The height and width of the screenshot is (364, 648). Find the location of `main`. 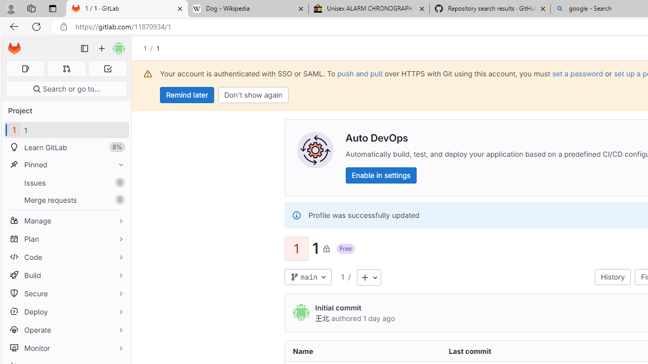

main is located at coordinates (308, 277).